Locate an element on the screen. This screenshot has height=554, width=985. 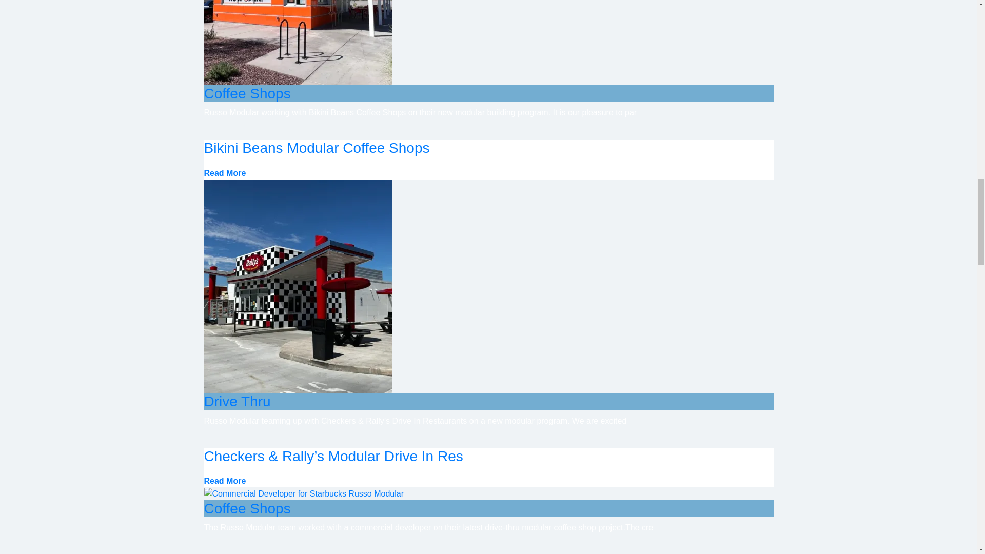
Drive Thru is located at coordinates (237, 401).